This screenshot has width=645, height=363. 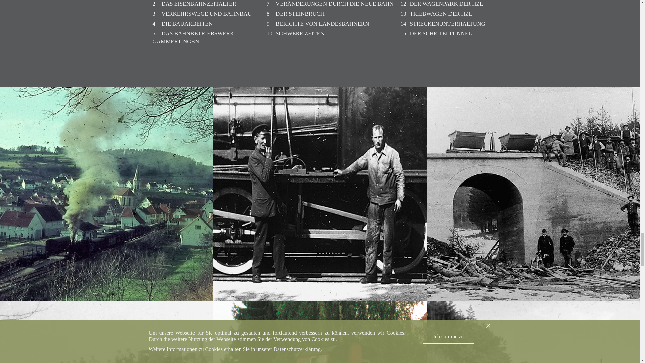 What do you see at coordinates (296, 33) in the screenshot?
I see `10SCHWERE ZEITEN` at bounding box center [296, 33].